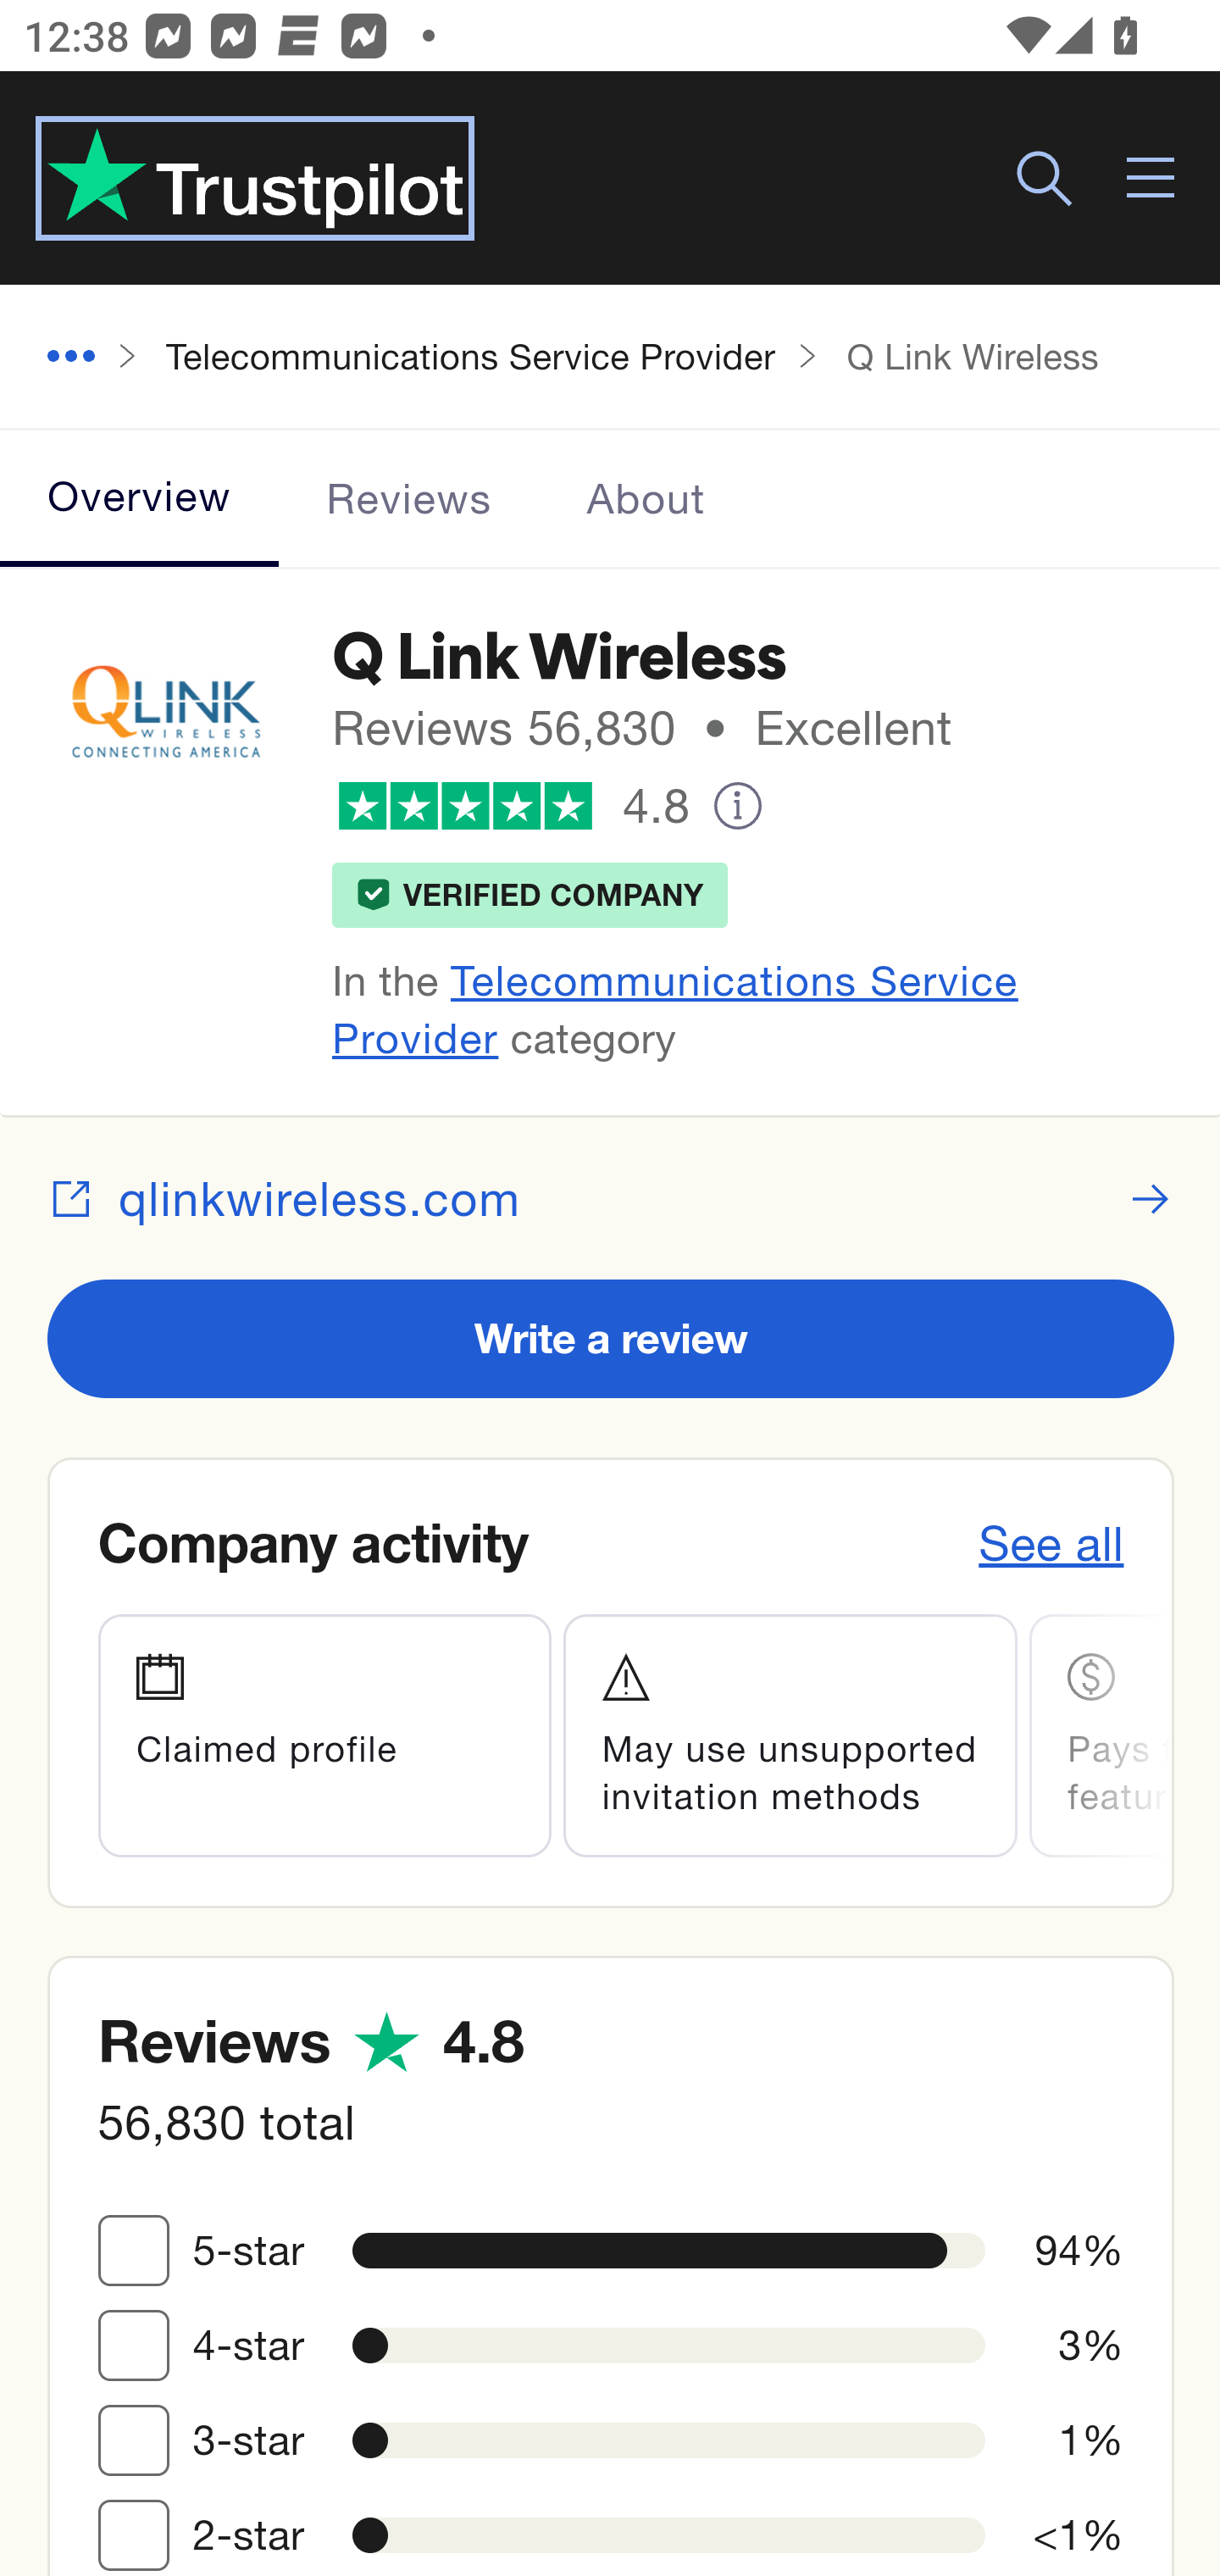  What do you see at coordinates (646, 498) in the screenshot?
I see `About` at bounding box center [646, 498].